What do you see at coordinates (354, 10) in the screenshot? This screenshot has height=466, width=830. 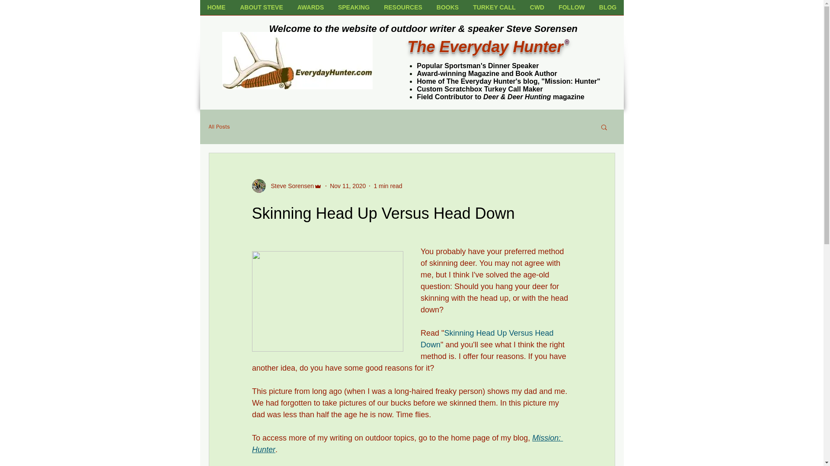 I see `SPEAKING` at bounding box center [354, 10].